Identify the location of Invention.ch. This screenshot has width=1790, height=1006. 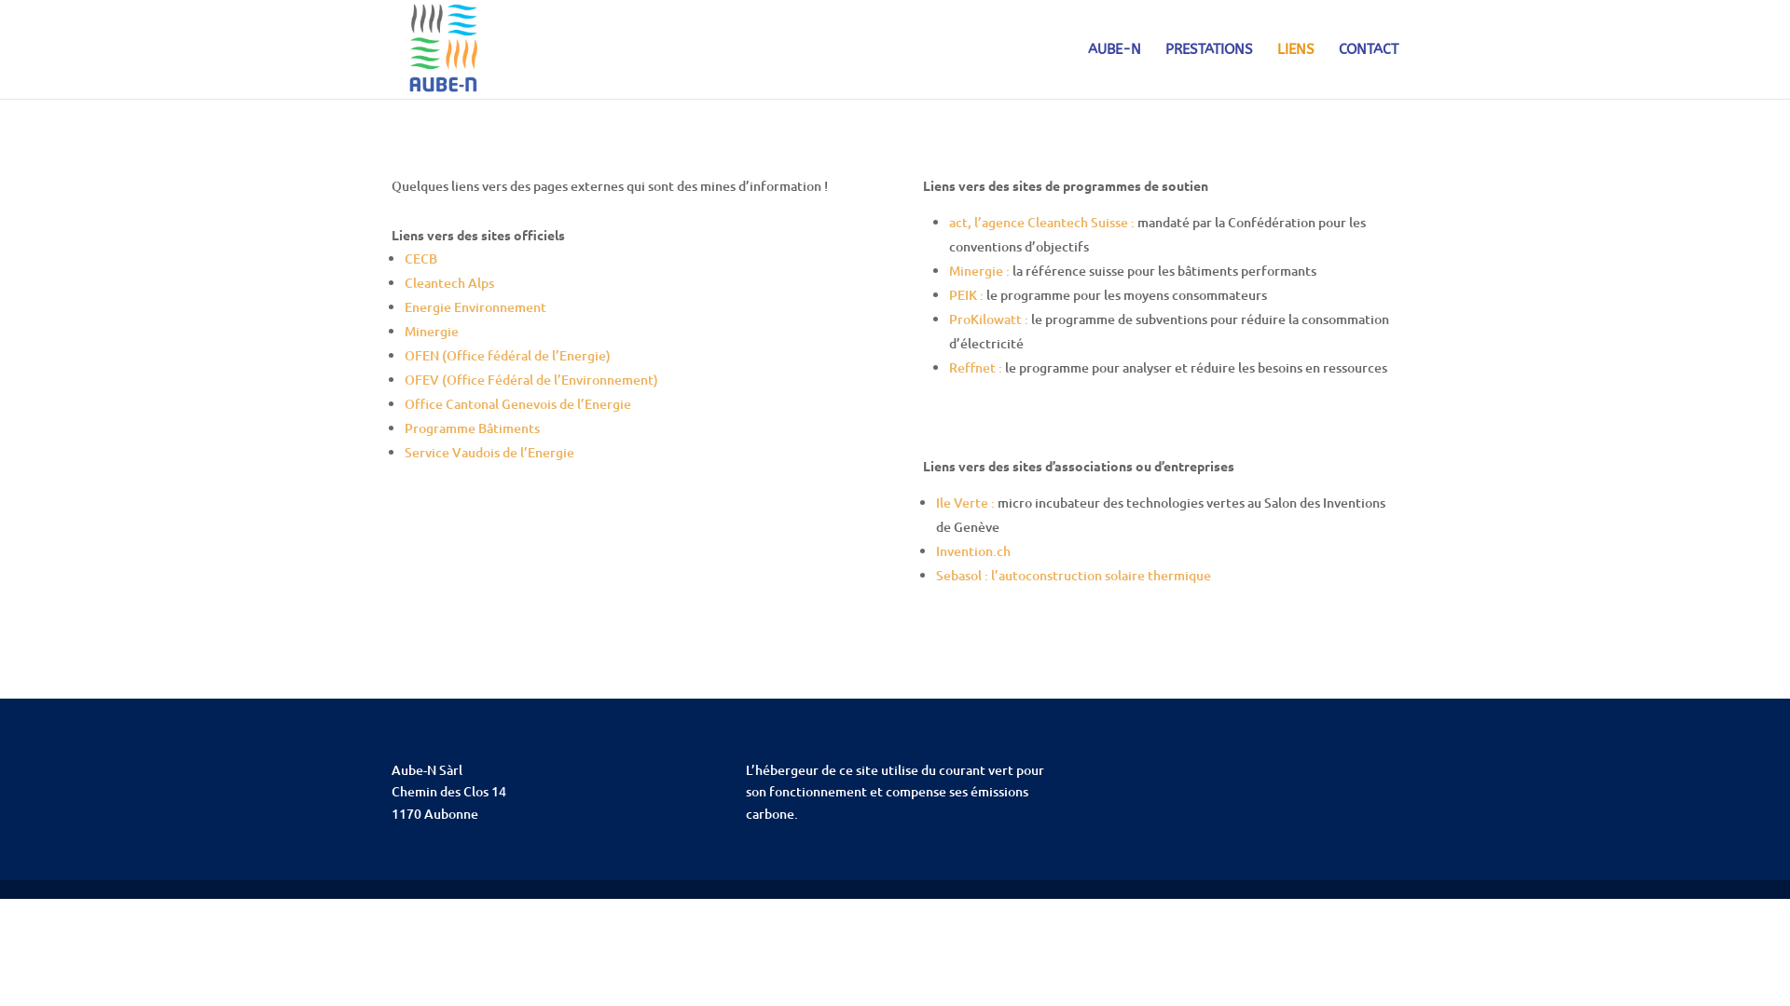
(973, 551).